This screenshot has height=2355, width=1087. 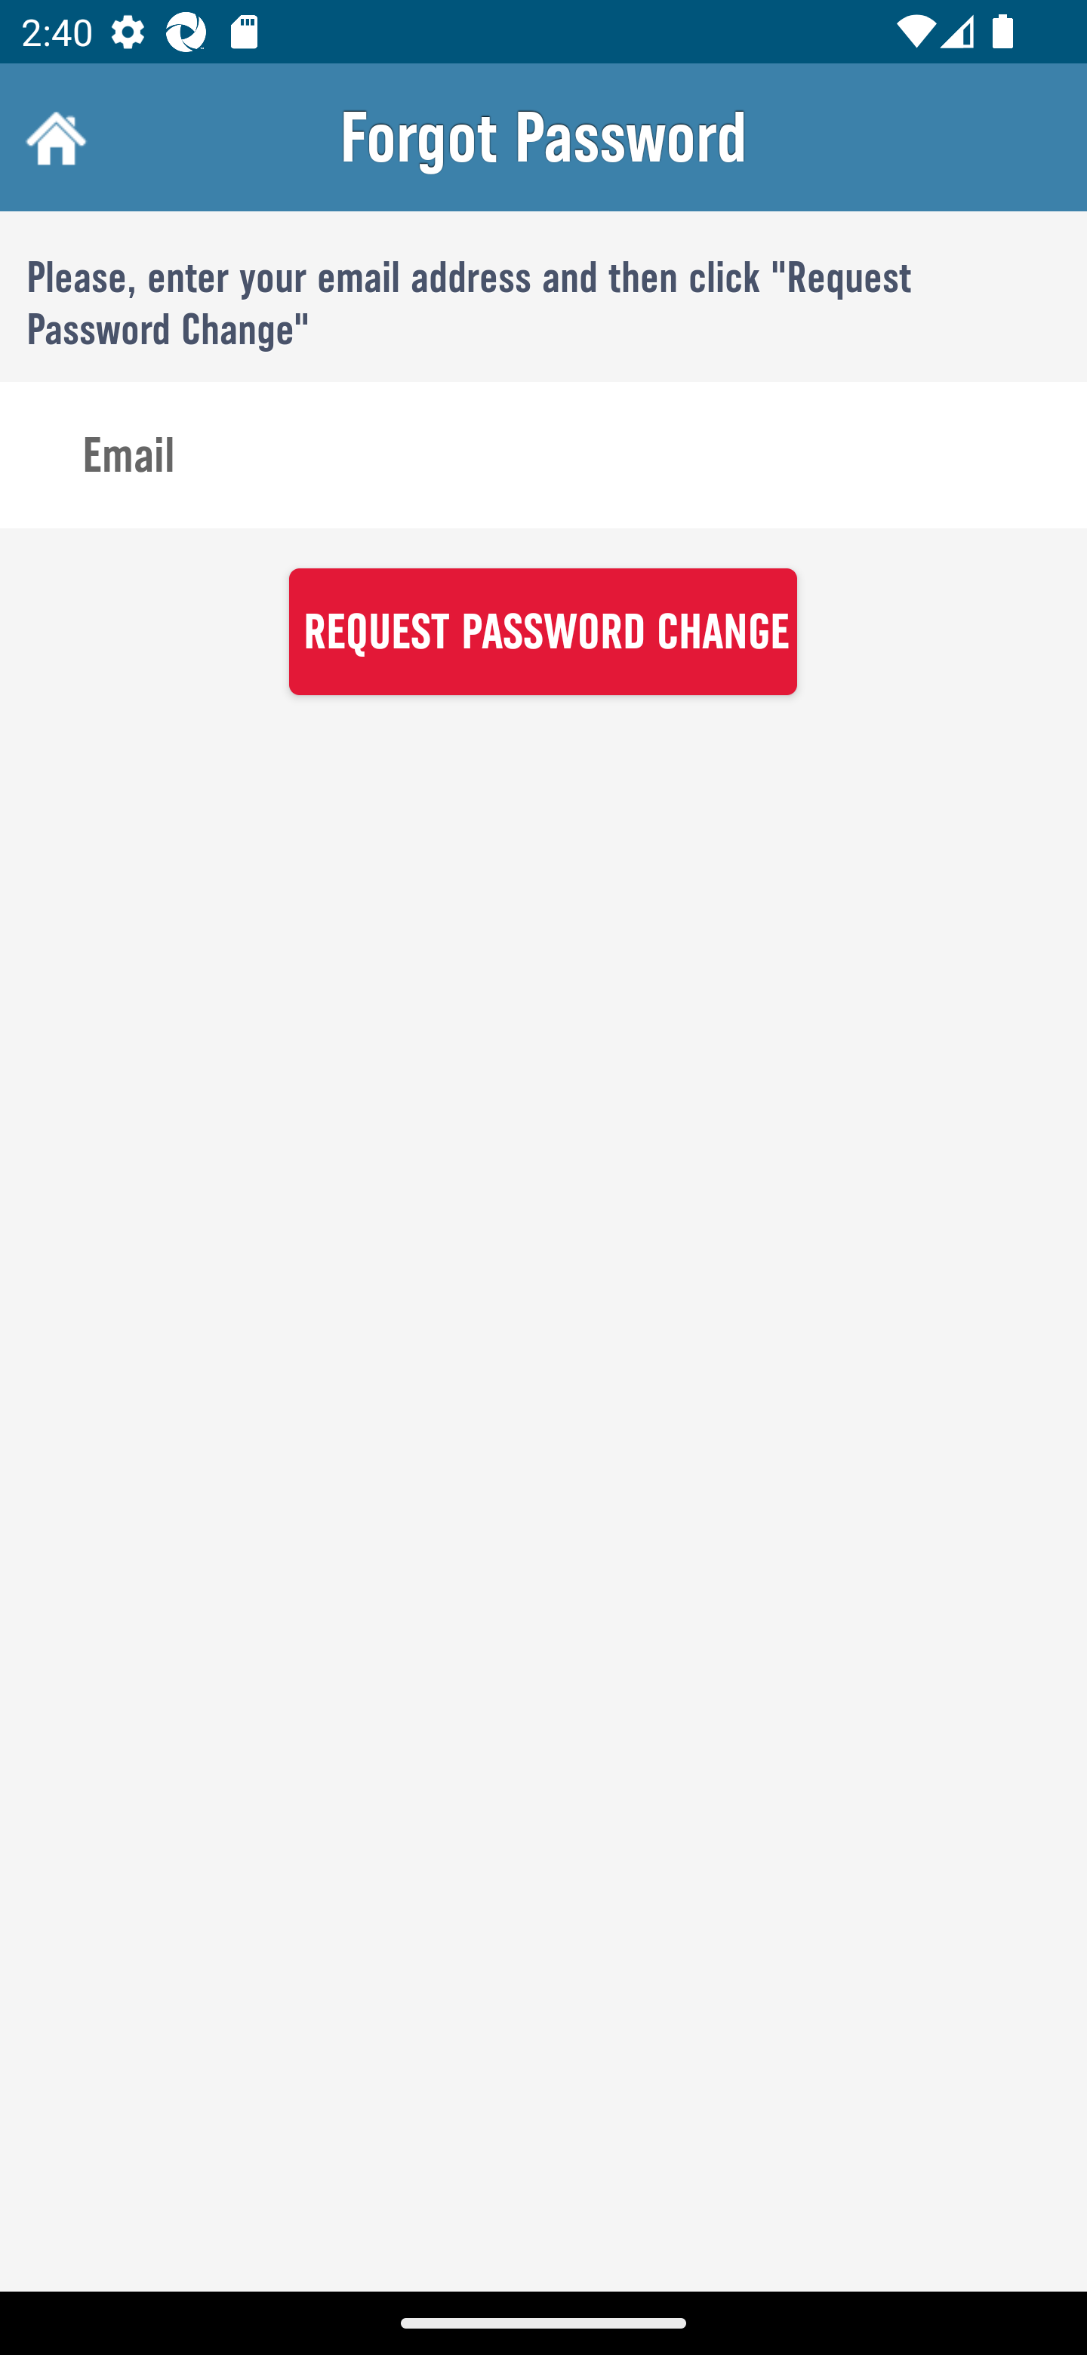 What do you see at coordinates (543, 456) in the screenshot?
I see `Email` at bounding box center [543, 456].